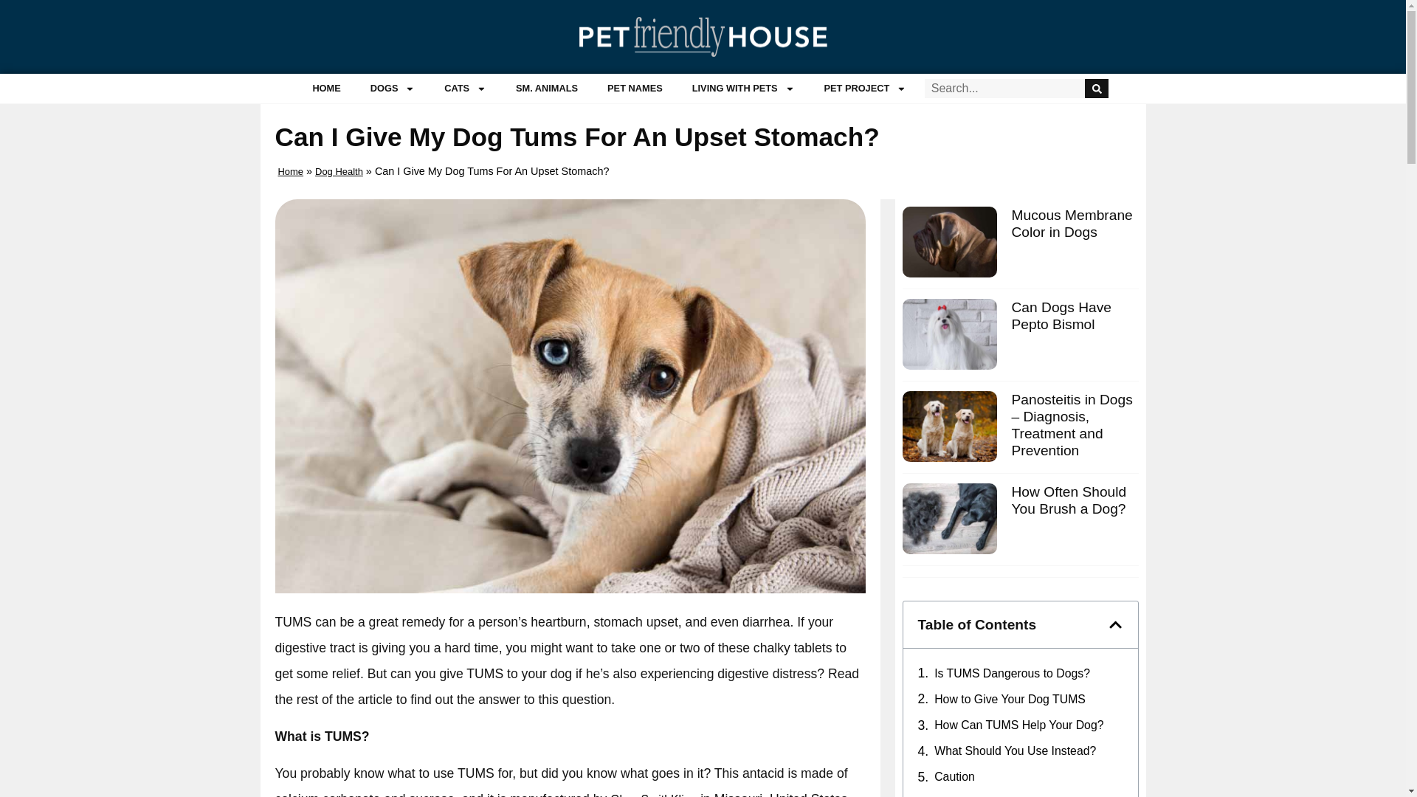 This screenshot has width=1417, height=797. I want to click on DOGS, so click(392, 89).